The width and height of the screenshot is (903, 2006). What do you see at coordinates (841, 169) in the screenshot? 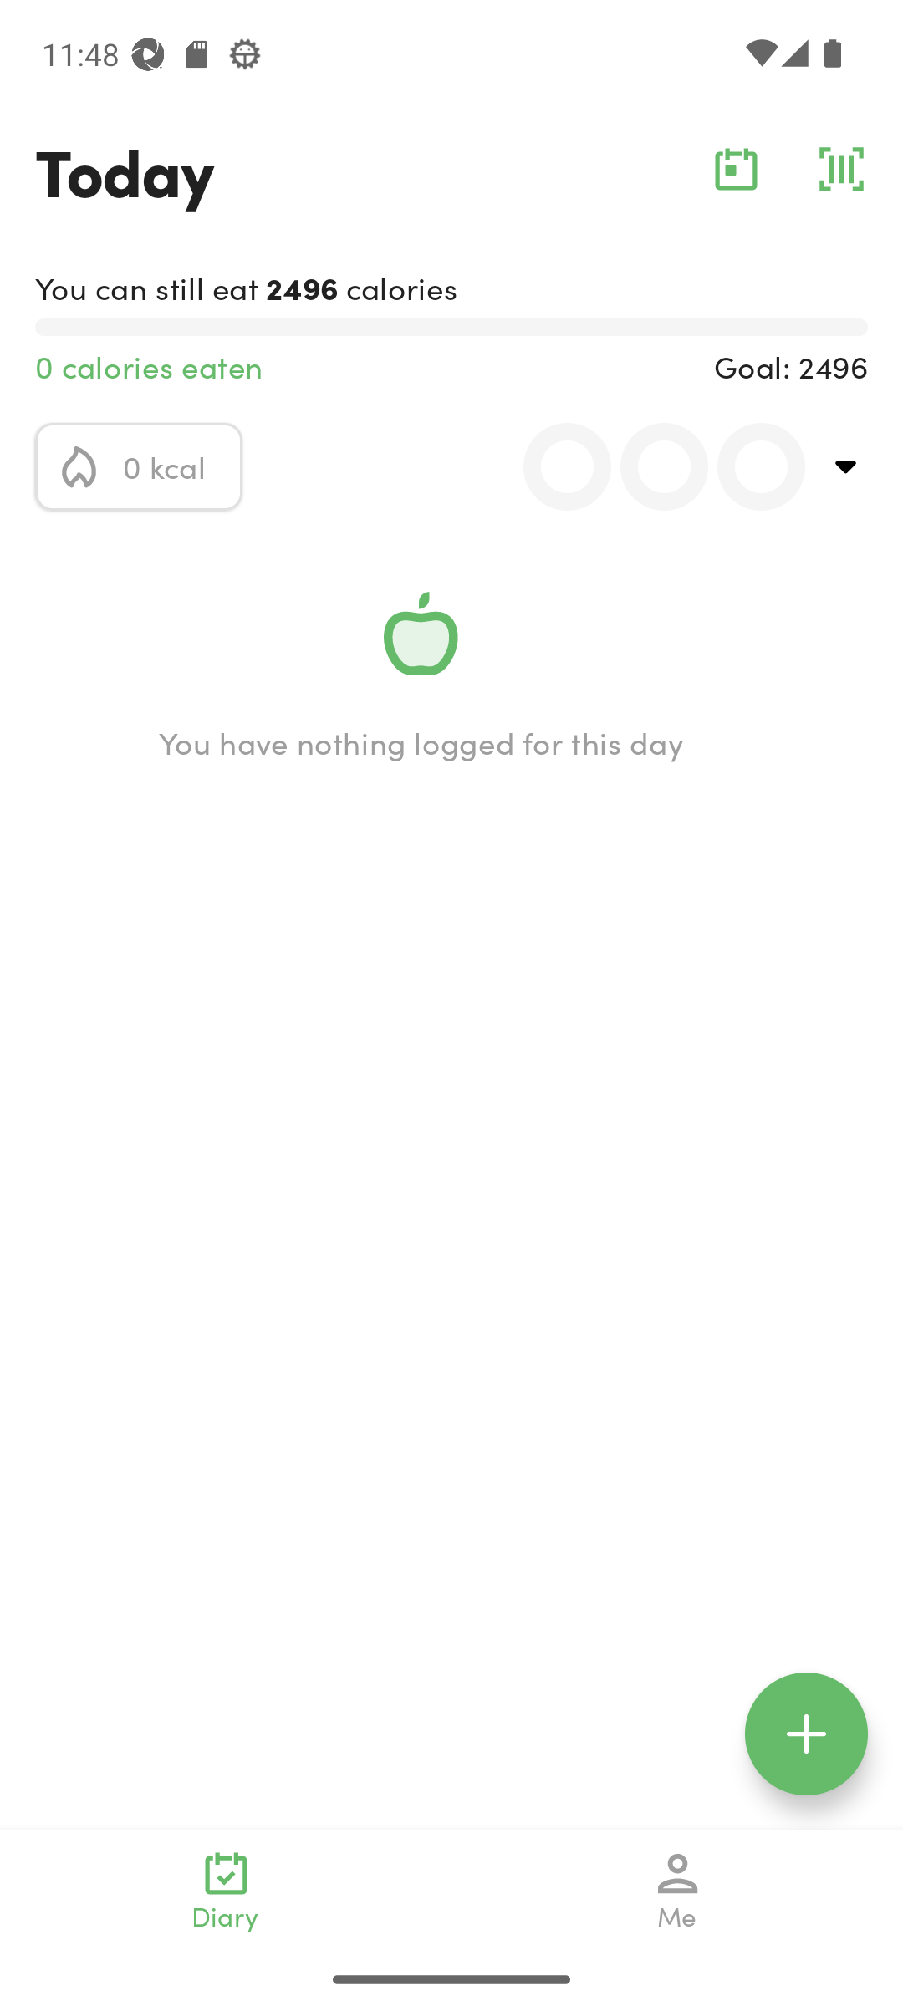
I see `barcode_action` at bounding box center [841, 169].